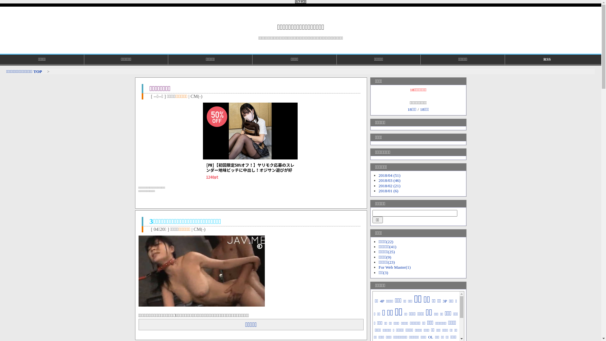  What do you see at coordinates (547, 60) in the screenshot?
I see `RSS` at bounding box center [547, 60].